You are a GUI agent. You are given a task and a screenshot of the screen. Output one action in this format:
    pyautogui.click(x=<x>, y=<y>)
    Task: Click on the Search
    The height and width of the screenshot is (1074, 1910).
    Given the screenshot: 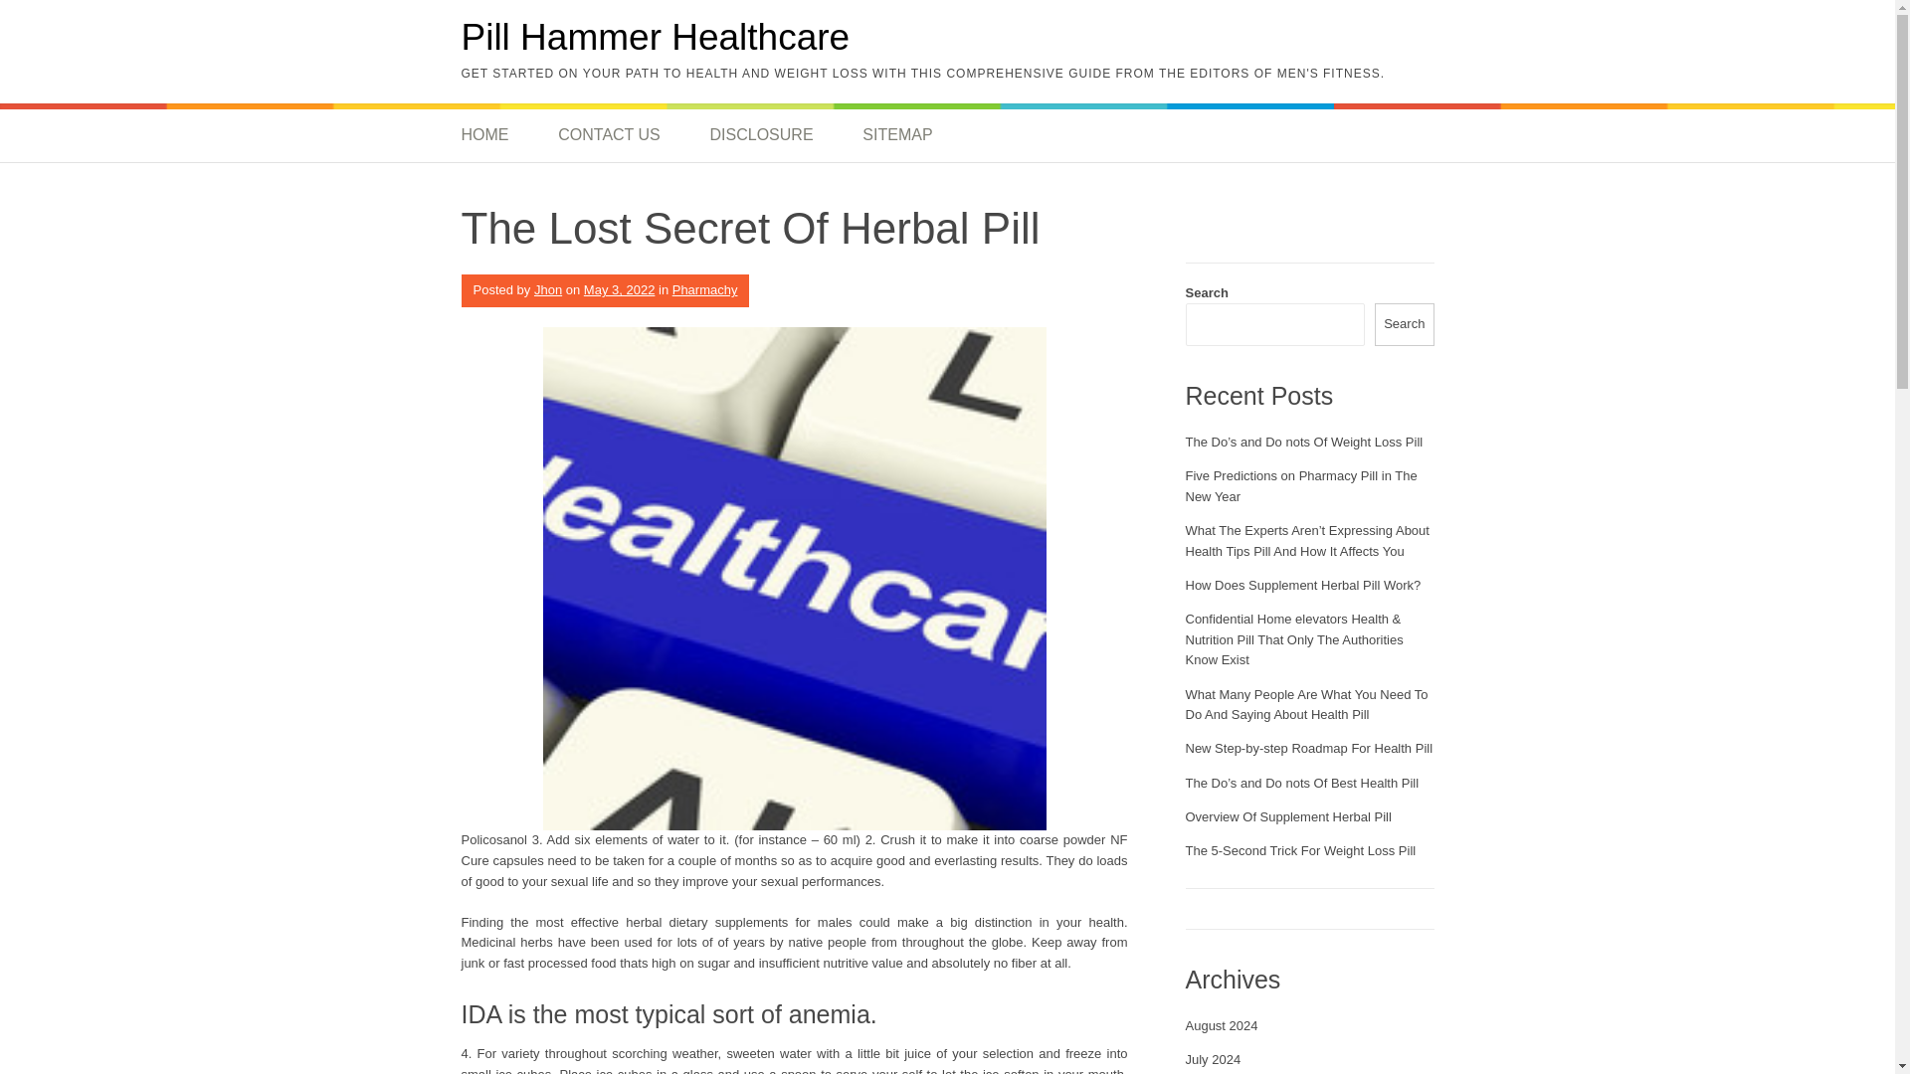 What is the action you would take?
    pyautogui.click(x=1405, y=324)
    